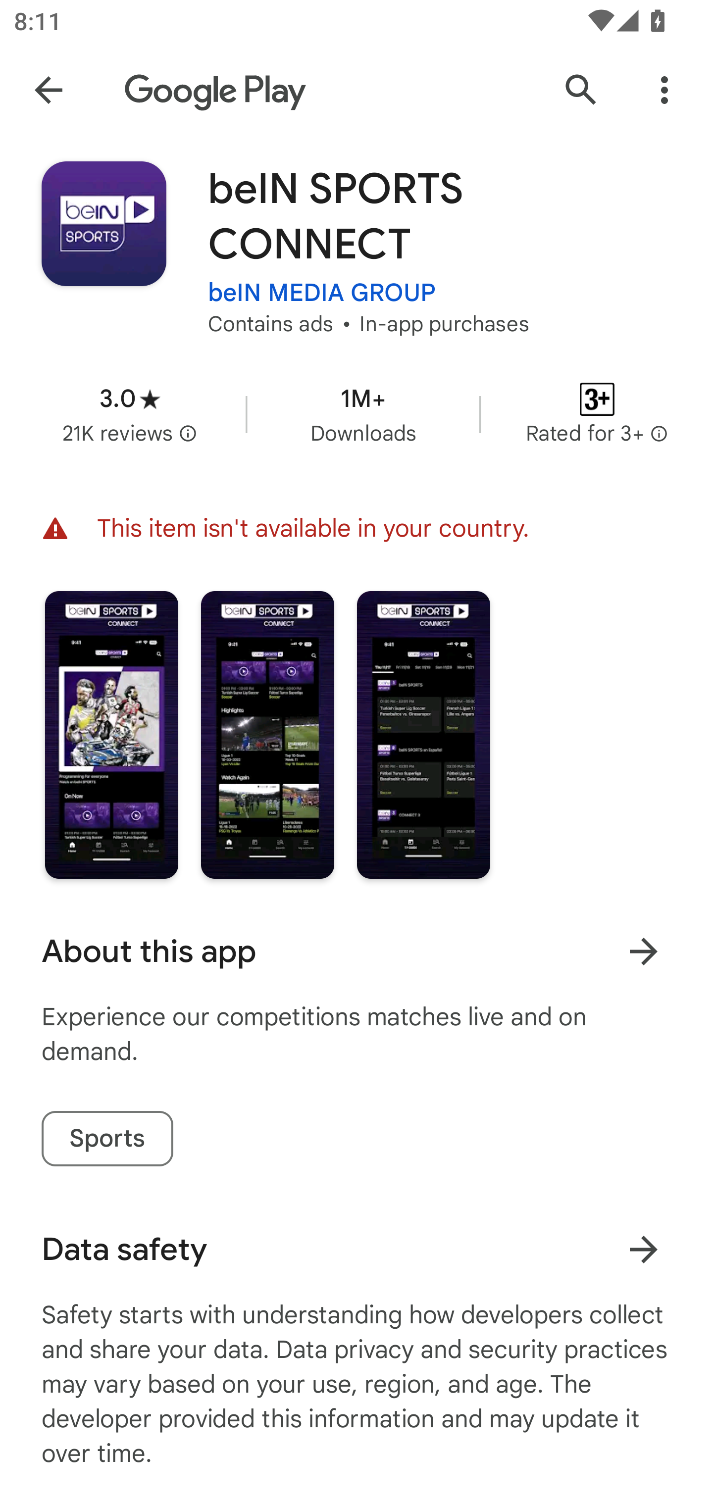 This screenshot has width=713, height=1505. I want to click on Learn more About this app, so click(643, 952).